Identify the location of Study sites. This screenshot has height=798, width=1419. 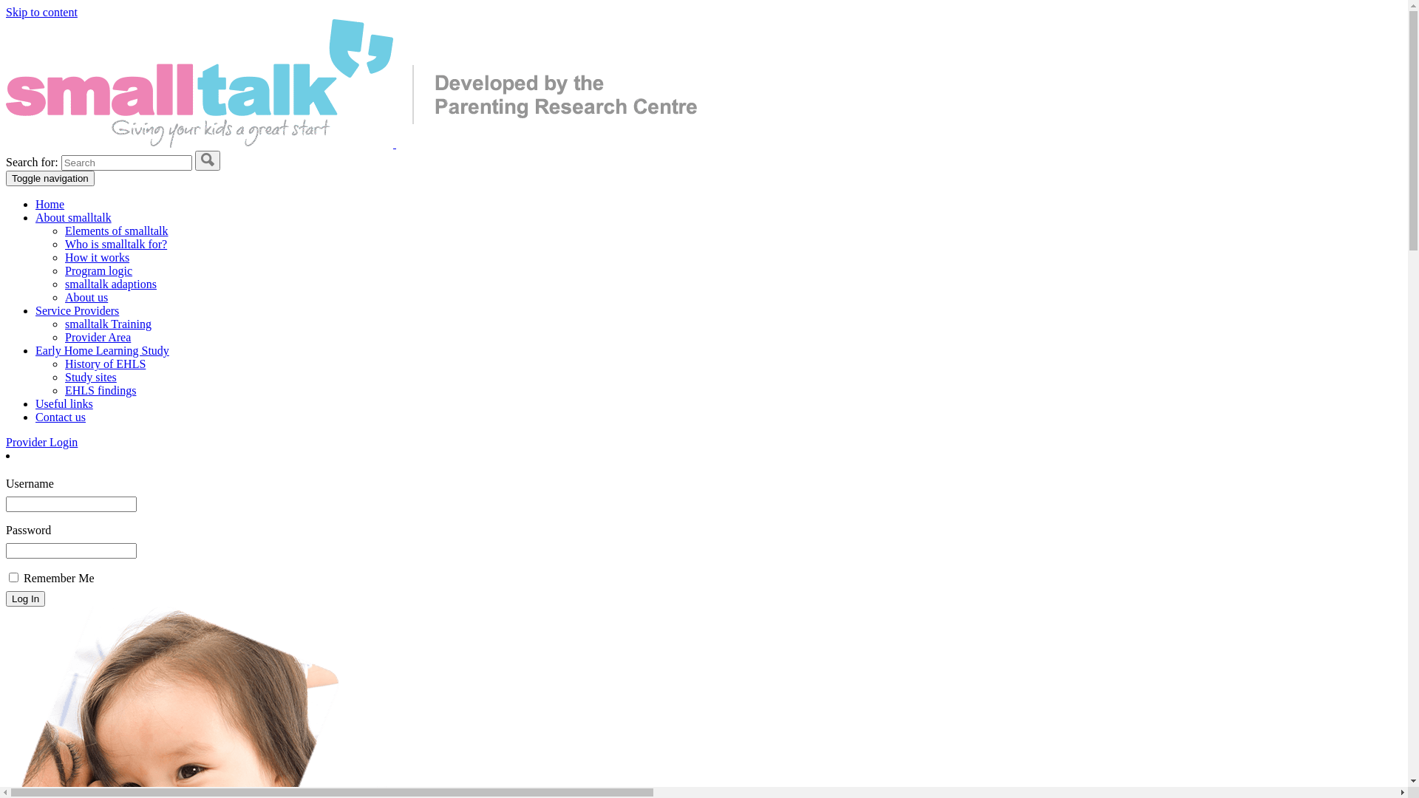
(91, 377).